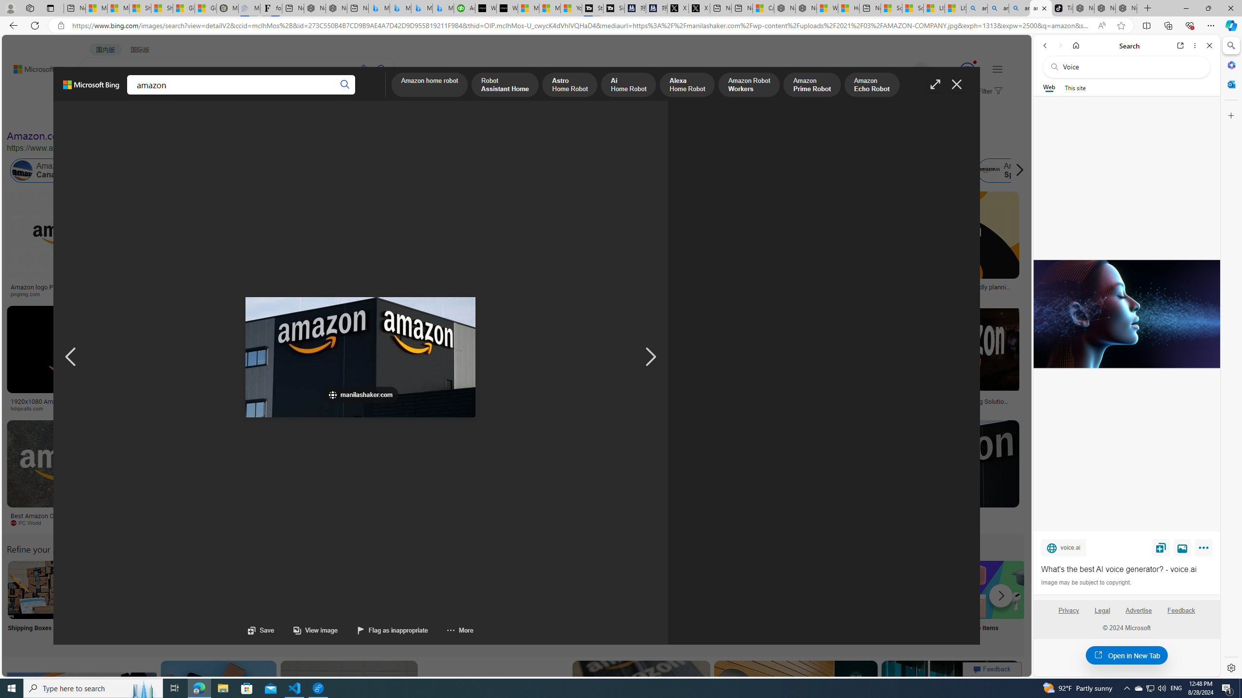  I want to click on Nordace - #1 Japanese Best-Seller - Siena Smart Backpack, so click(337, 8).